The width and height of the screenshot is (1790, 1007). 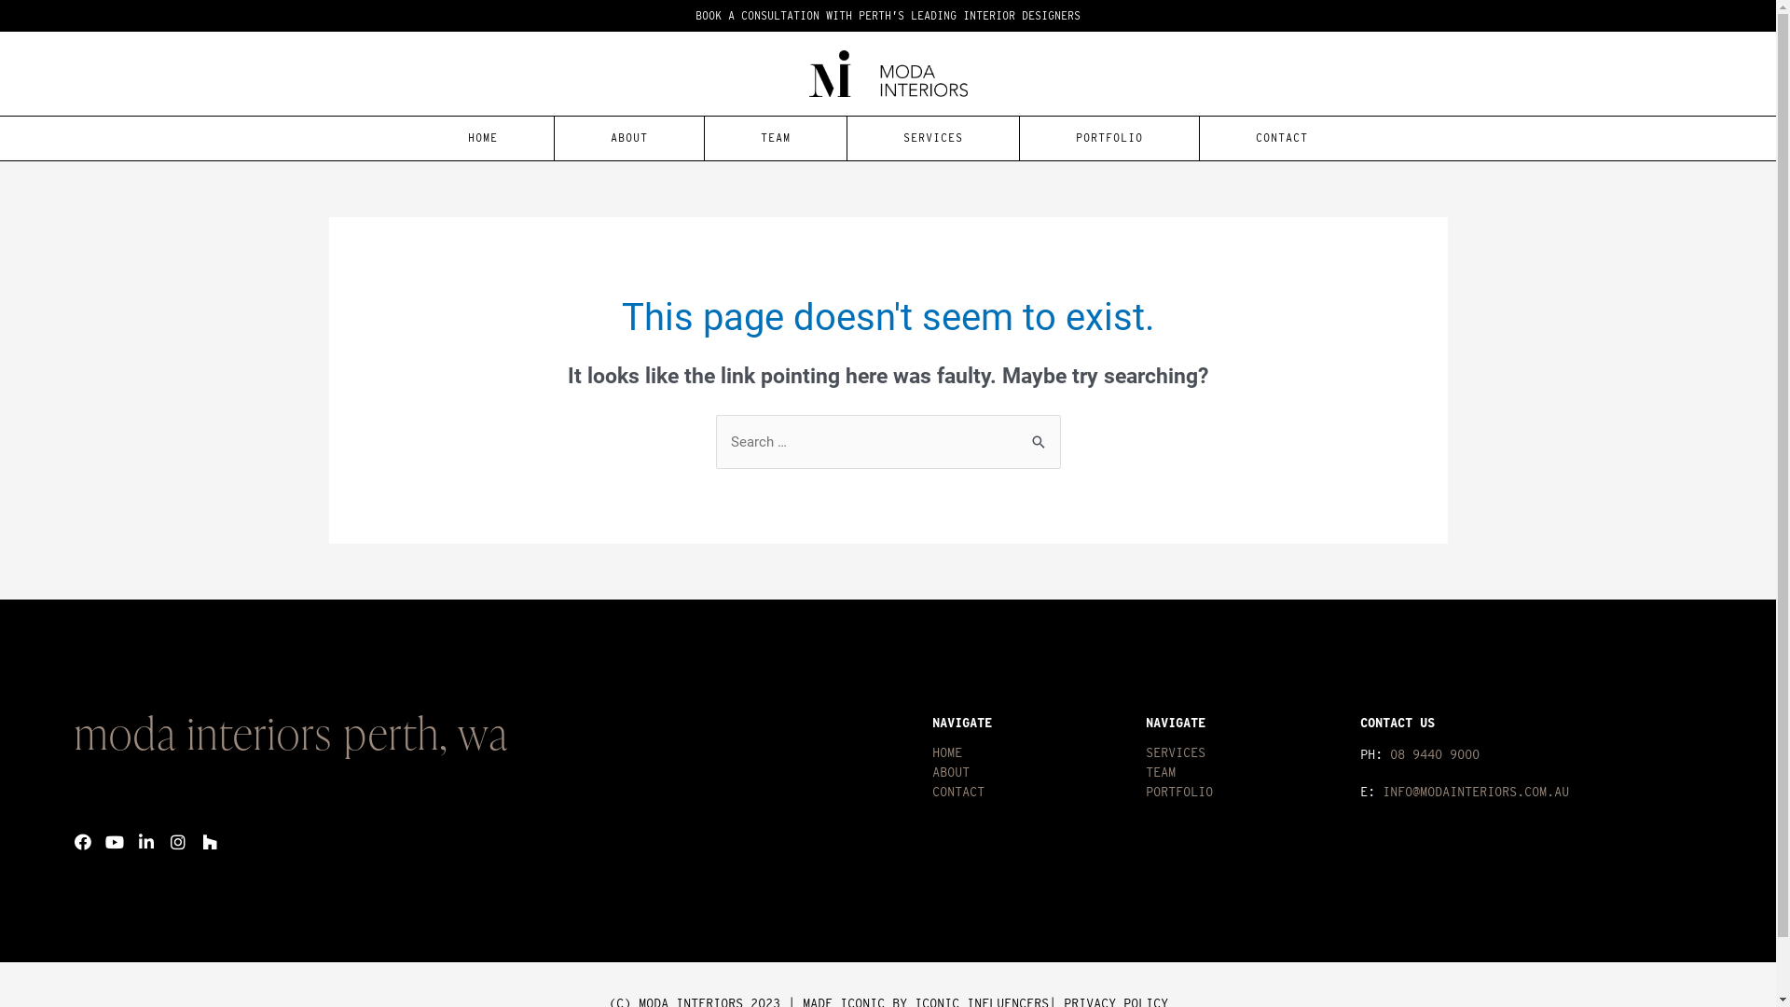 I want to click on ABOUT, so click(x=629, y=138).